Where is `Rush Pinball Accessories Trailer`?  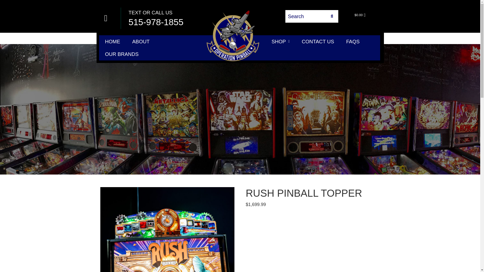 Rush Pinball Accessories Trailer is located at coordinates (309, 242).